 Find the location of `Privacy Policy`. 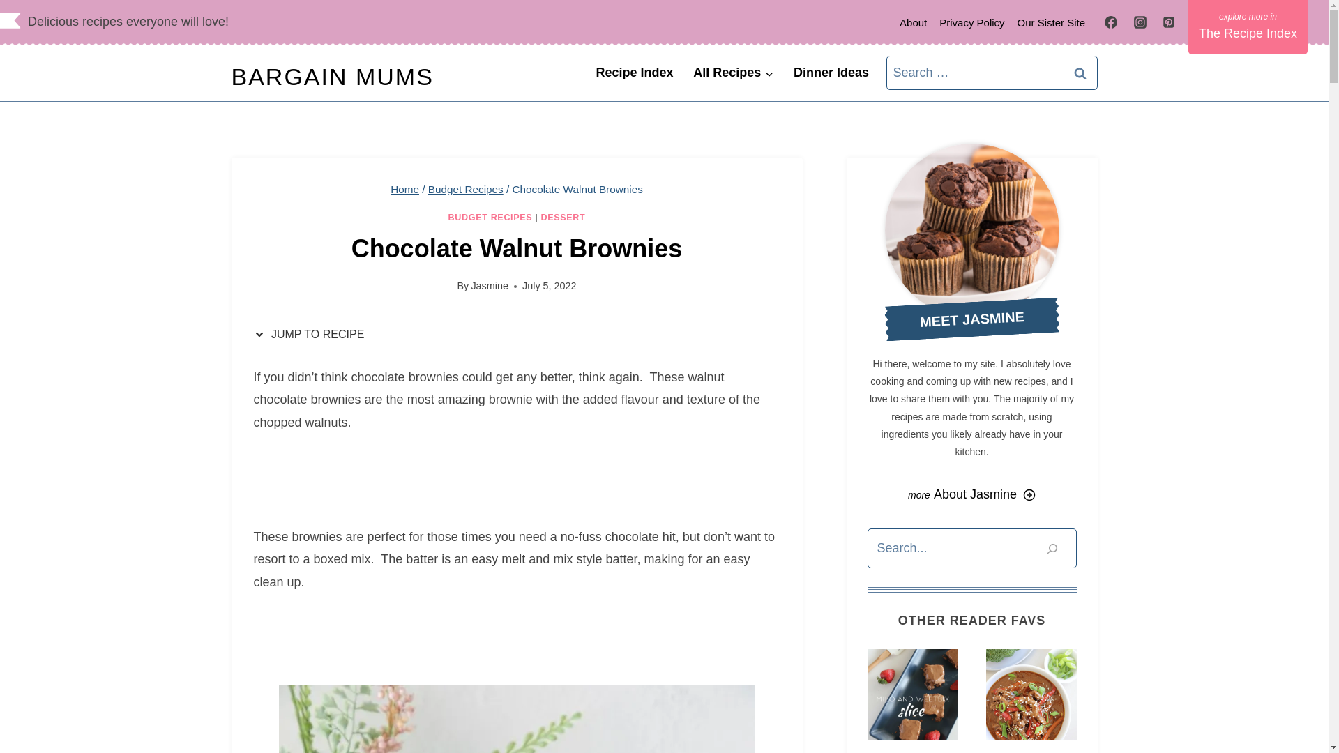

Privacy Policy is located at coordinates (972, 22).